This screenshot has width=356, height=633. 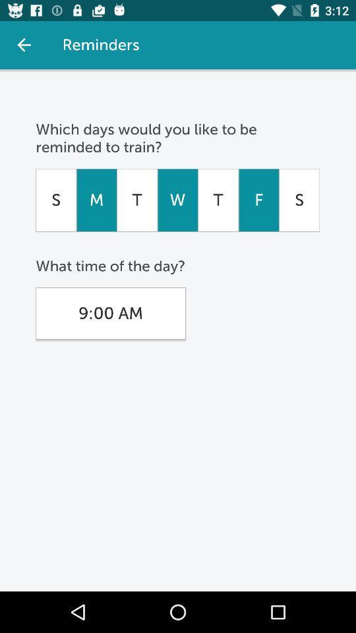 What do you see at coordinates (96, 200) in the screenshot?
I see `launch the icon to the right of s icon` at bounding box center [96, 200].